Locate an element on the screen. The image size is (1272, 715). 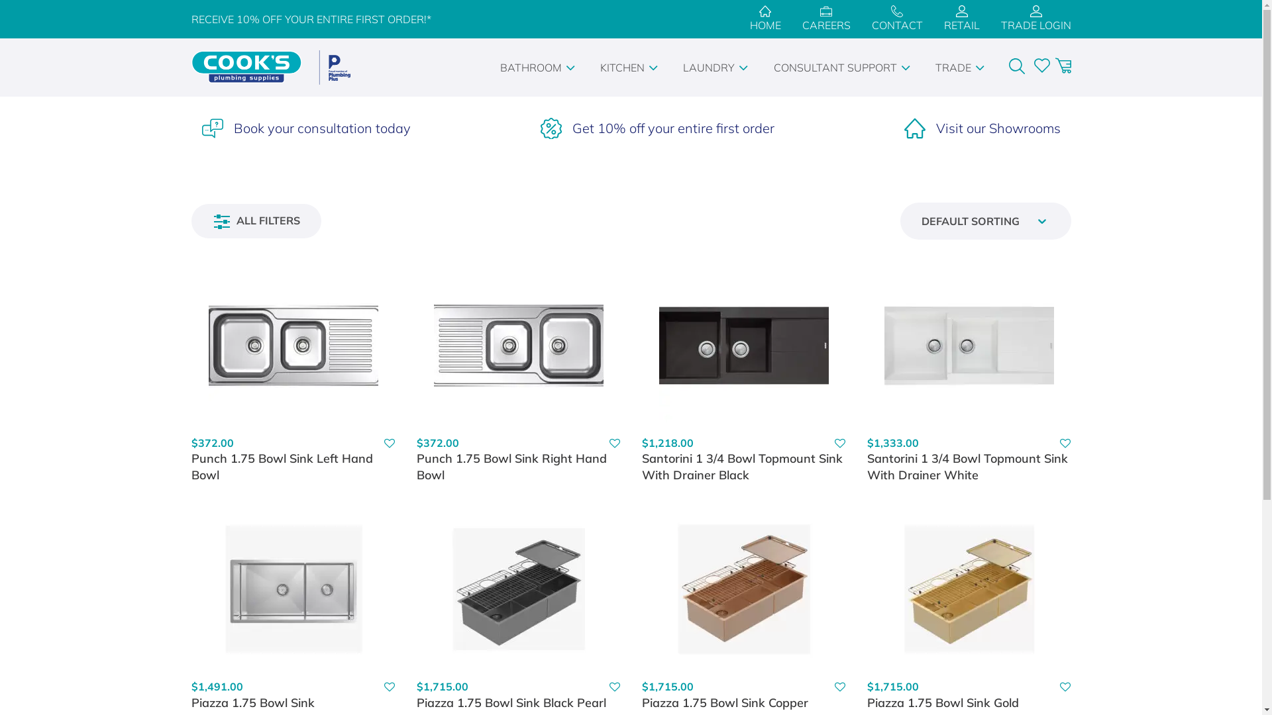
CONSULTANT SUPPORT is located at coordinates (844, 68).